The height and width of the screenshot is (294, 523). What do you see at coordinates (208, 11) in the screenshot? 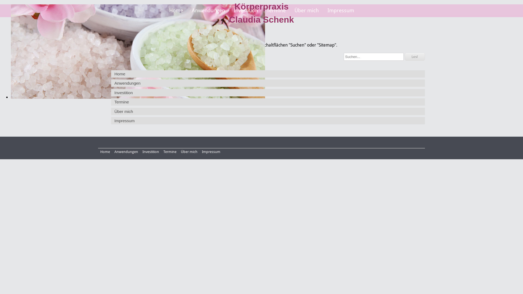
I see `Anwendungen` at bounding box center [208, 11].